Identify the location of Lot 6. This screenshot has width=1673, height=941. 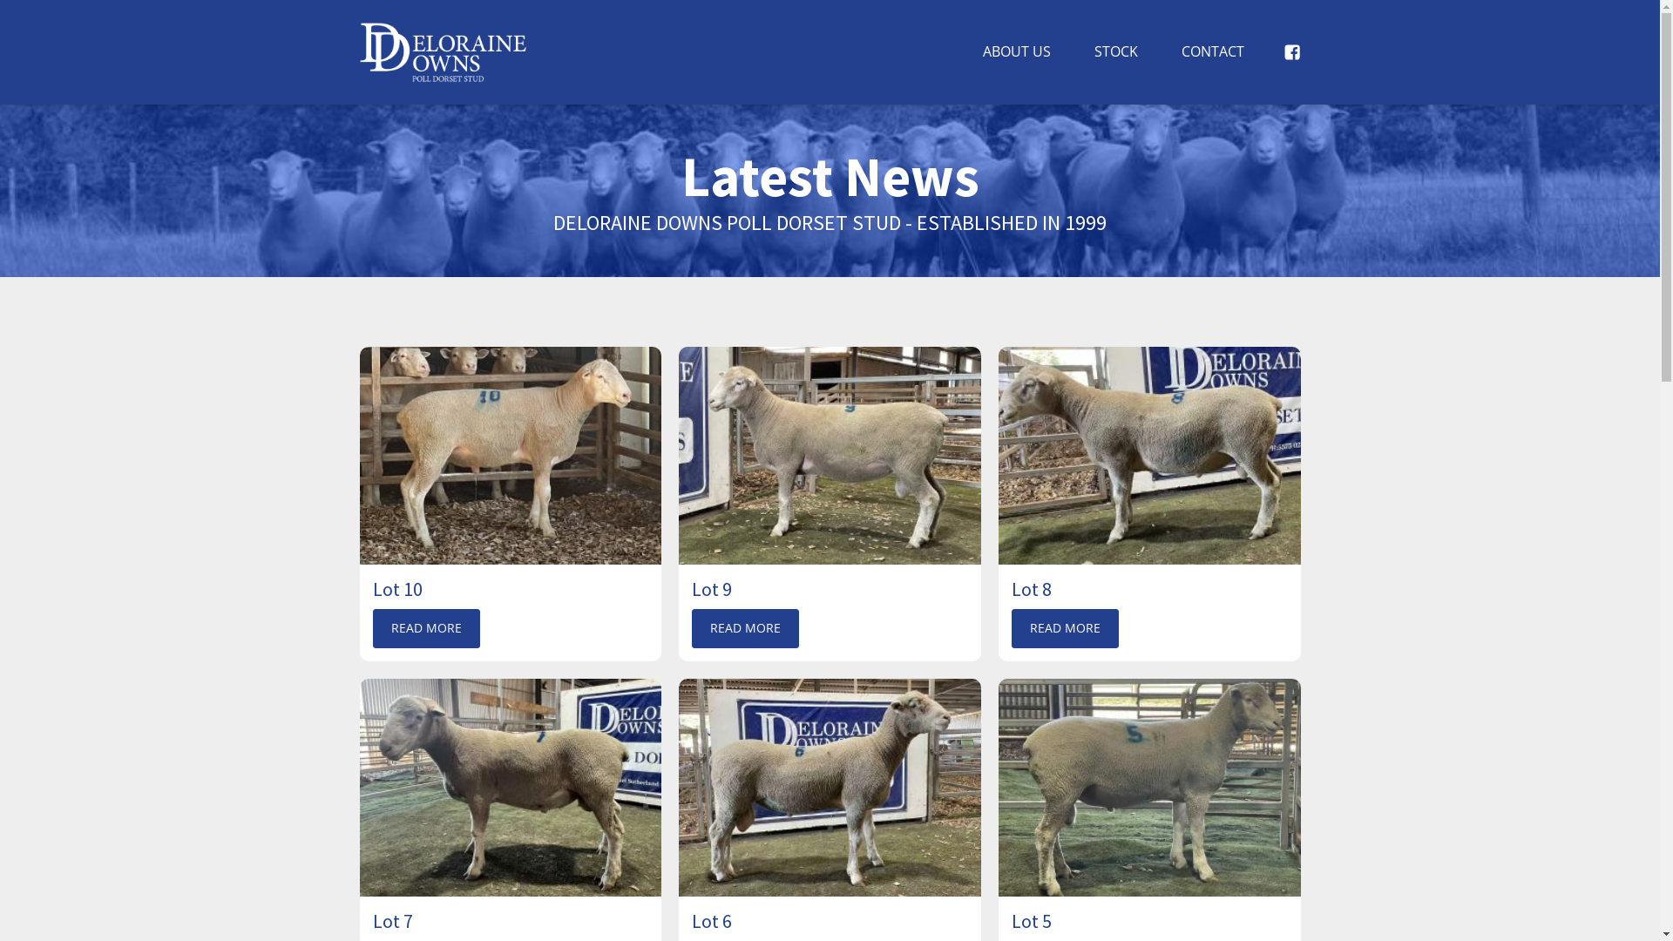
(830, 788).